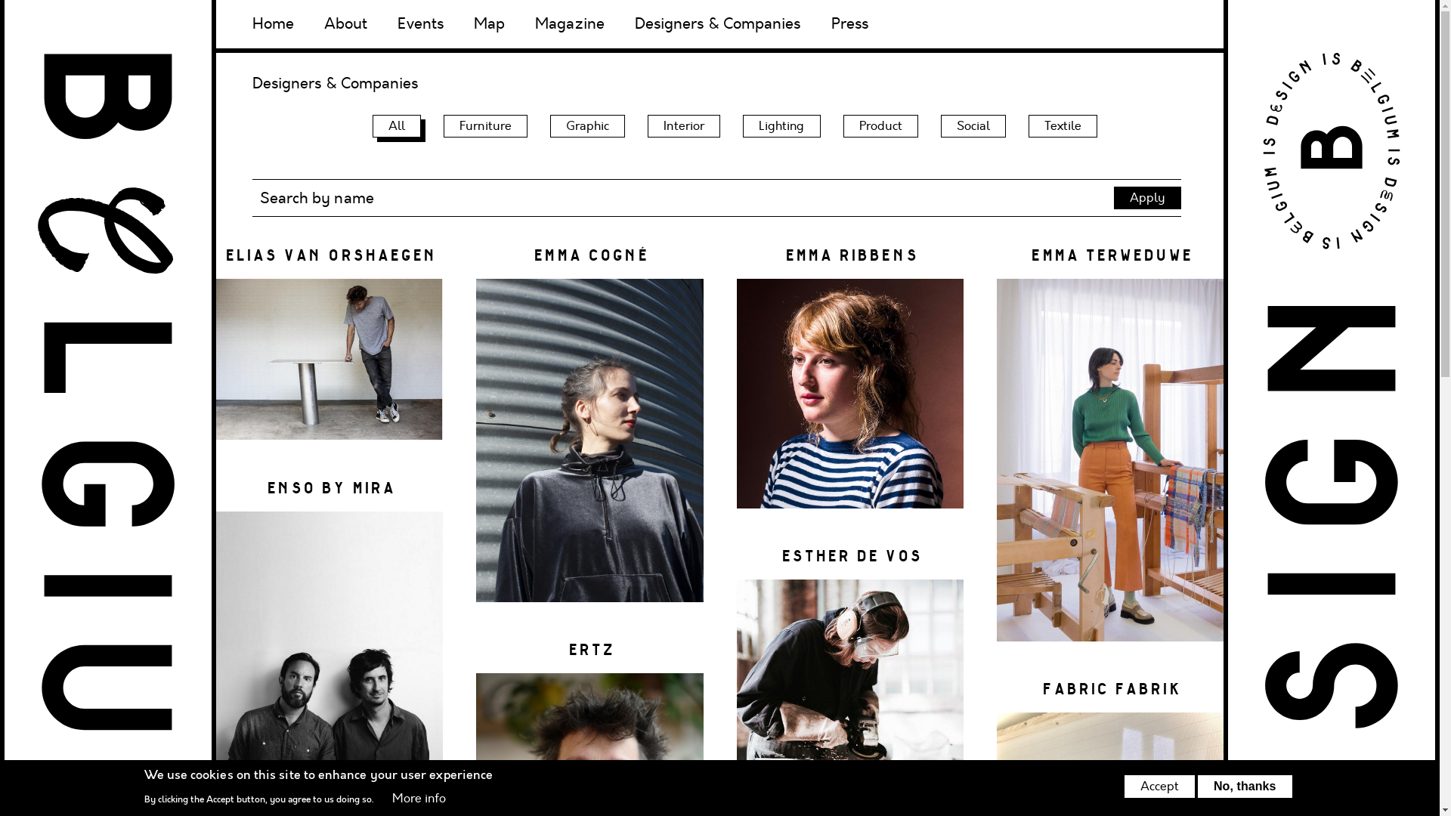 The image size is (1451, 816). I want to click on Graphic, so click(588, 126).